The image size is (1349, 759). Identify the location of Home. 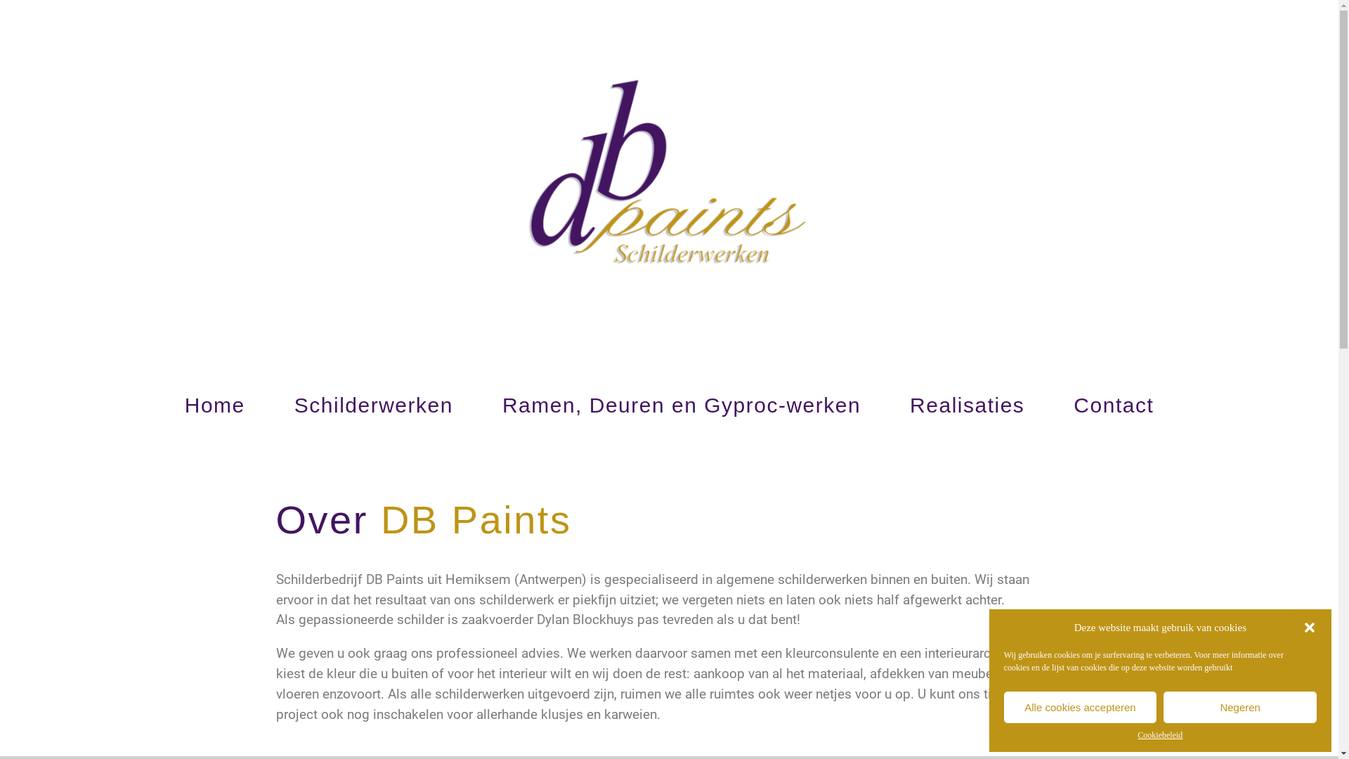
(215, 406).